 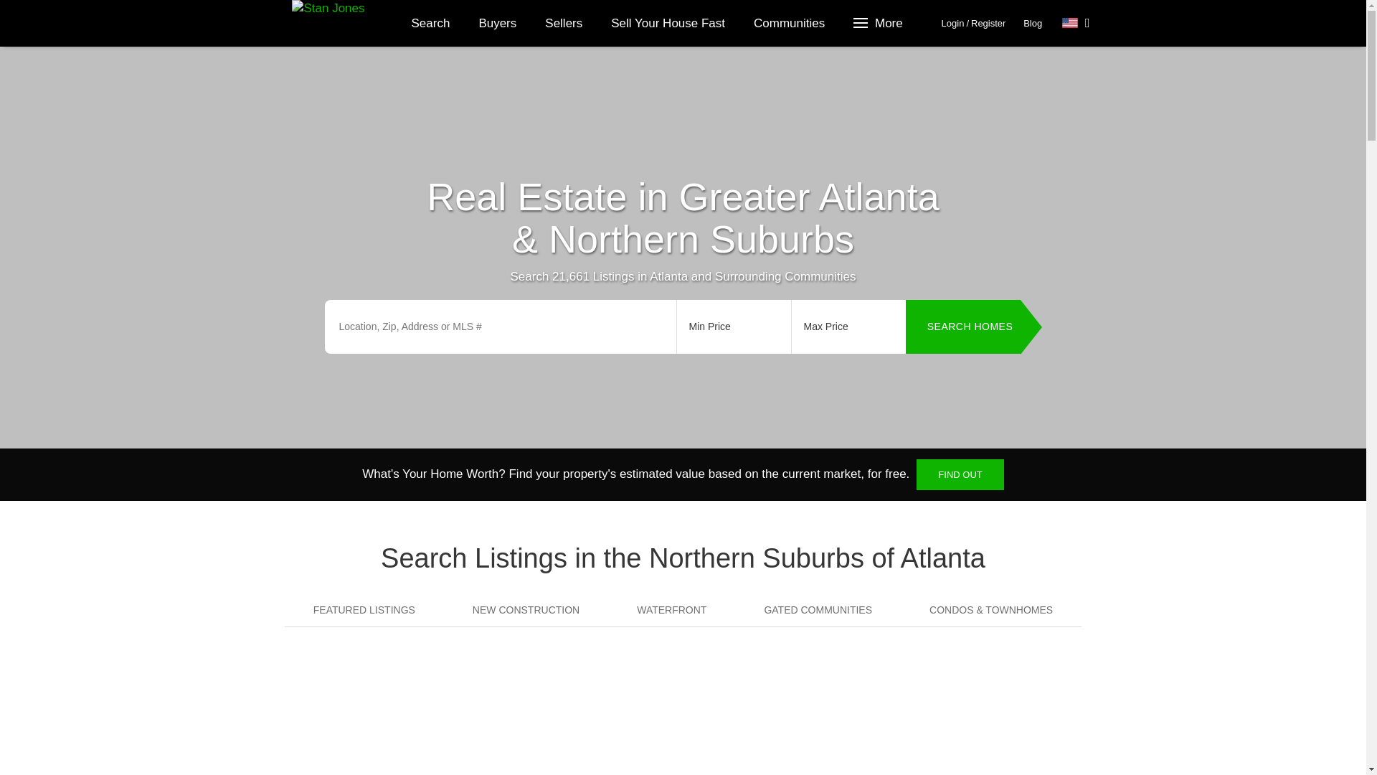 I want to click on Sellers, so click(x=563, y=23).